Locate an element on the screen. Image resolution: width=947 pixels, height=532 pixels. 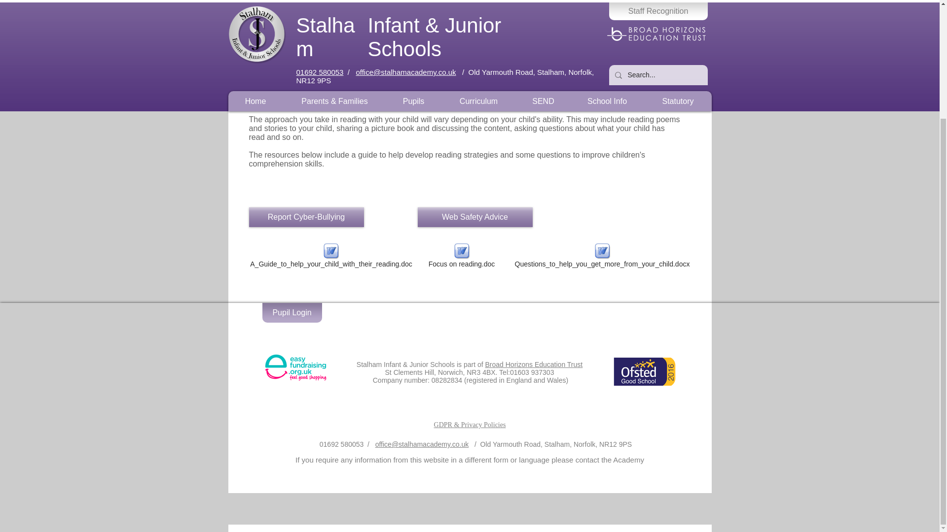
Focus on reading.doc is located at coordinates (461, 257).